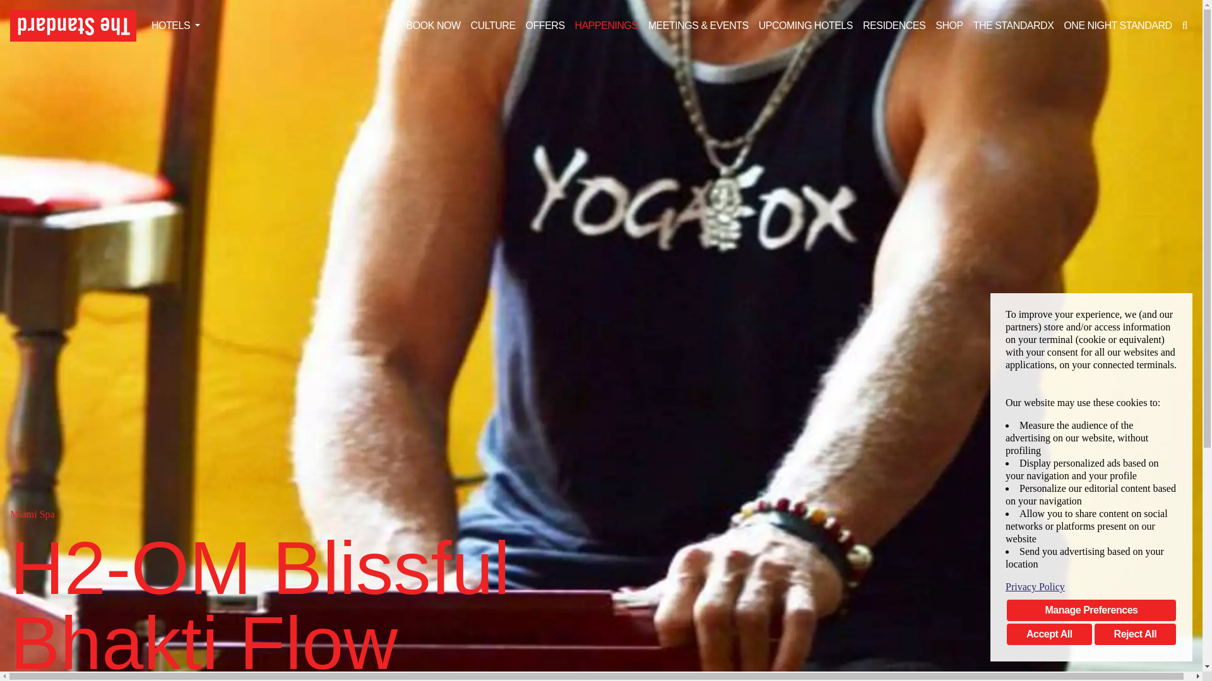 This screenshot has height=681, width=1212. What do you see at coordinates (1049, 634) in the screenshot?
I see `Accept All` at bounding box center [1049, 634].